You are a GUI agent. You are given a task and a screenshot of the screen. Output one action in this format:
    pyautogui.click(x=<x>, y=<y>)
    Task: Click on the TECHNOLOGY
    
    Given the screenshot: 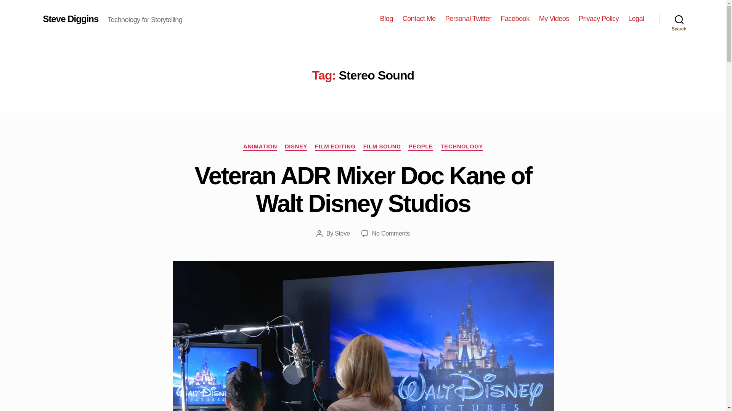 What is the action you would take?
    pyautogui.click(x=462, y=147)
    